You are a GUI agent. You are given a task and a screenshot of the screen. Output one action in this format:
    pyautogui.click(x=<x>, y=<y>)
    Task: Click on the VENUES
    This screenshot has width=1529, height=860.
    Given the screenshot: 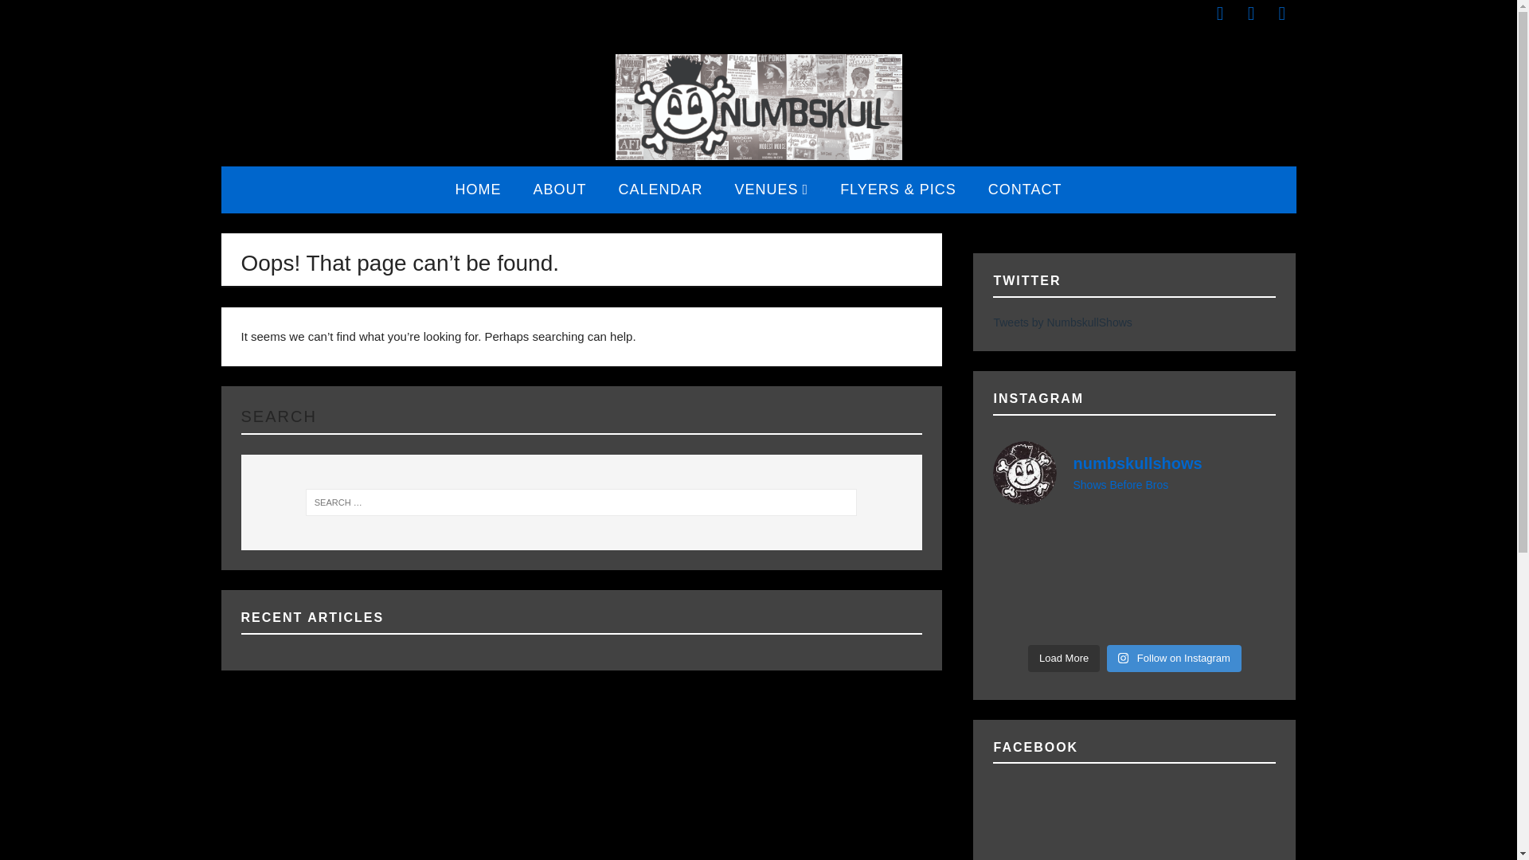 What is the action you would take?
    pyautogui.click(x=772, y=190)
    